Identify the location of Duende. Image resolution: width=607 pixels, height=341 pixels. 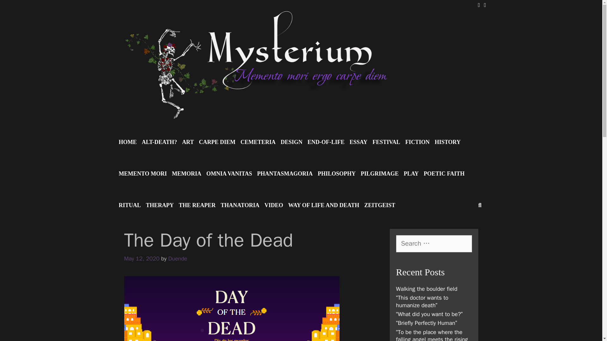
(177, 258).